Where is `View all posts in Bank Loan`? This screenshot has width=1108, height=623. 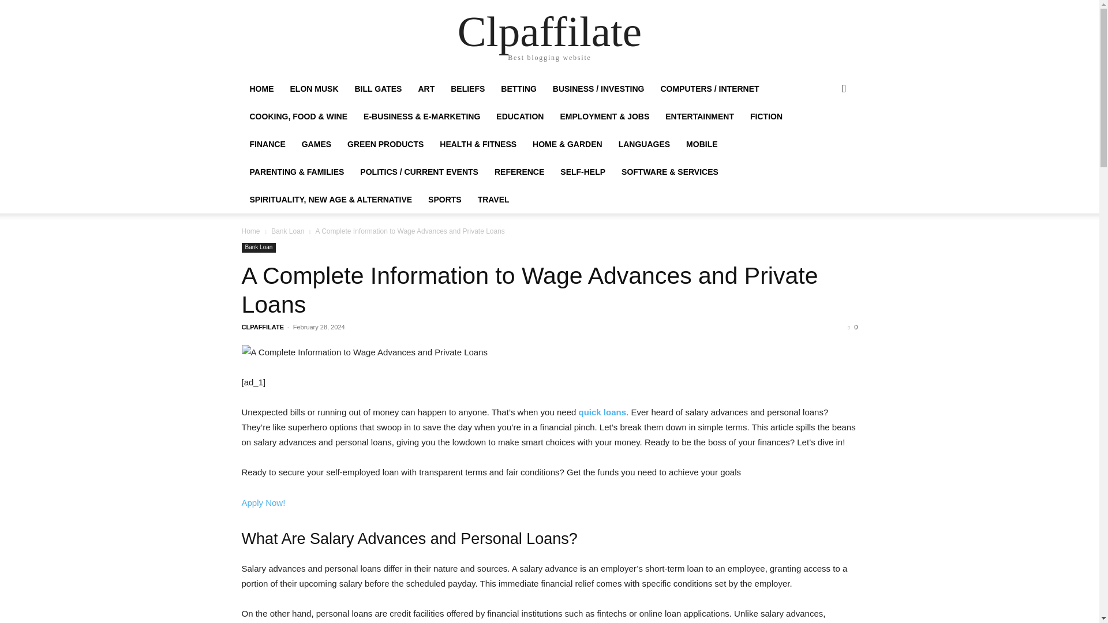
View all posts in Bank Loan is located at coordinates (287, 231).